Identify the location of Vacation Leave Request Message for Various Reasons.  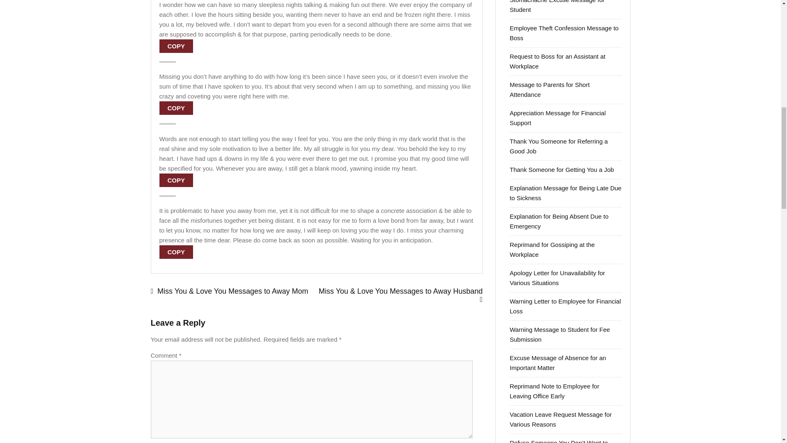
(561, 419).